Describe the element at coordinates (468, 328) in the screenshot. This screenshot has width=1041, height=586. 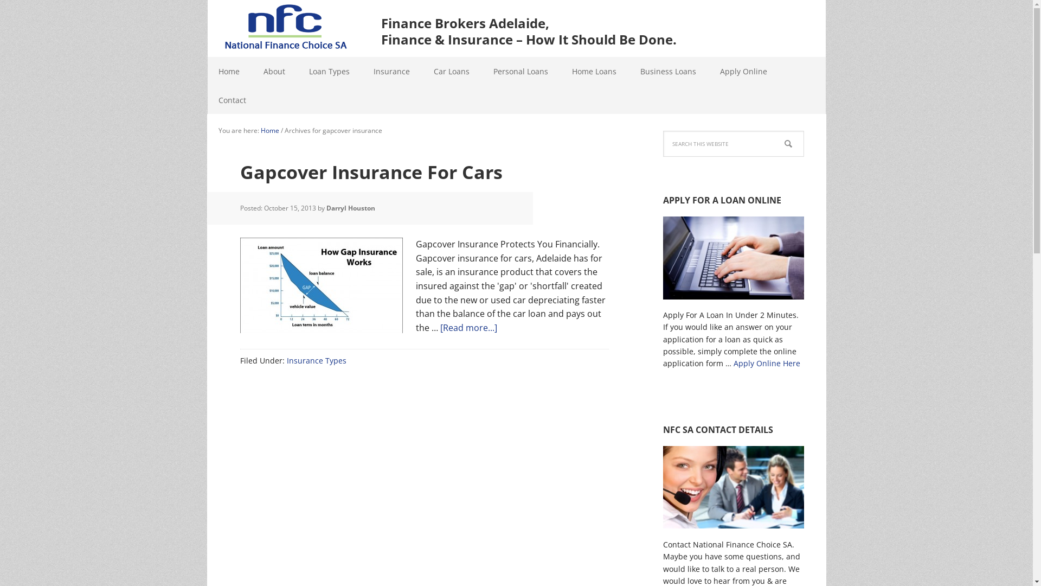
I see `[Read more...]` at that location.